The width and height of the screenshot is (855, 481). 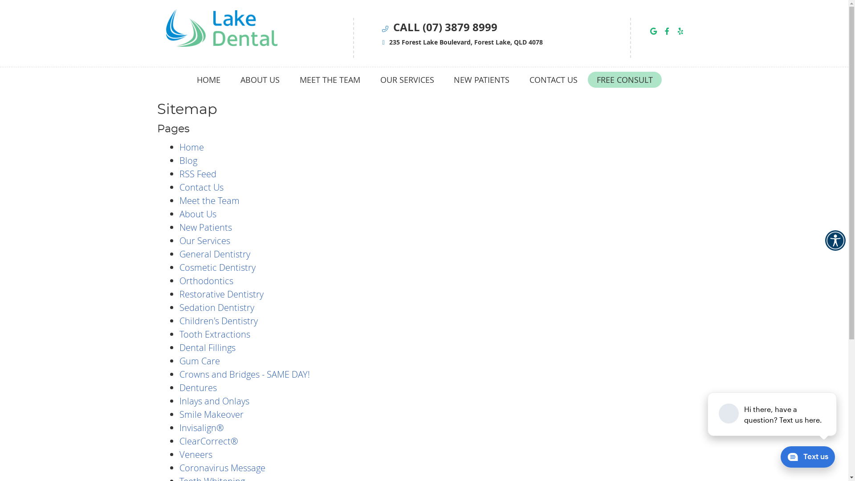 I want to click on HOME, so click(x=209, y=80).